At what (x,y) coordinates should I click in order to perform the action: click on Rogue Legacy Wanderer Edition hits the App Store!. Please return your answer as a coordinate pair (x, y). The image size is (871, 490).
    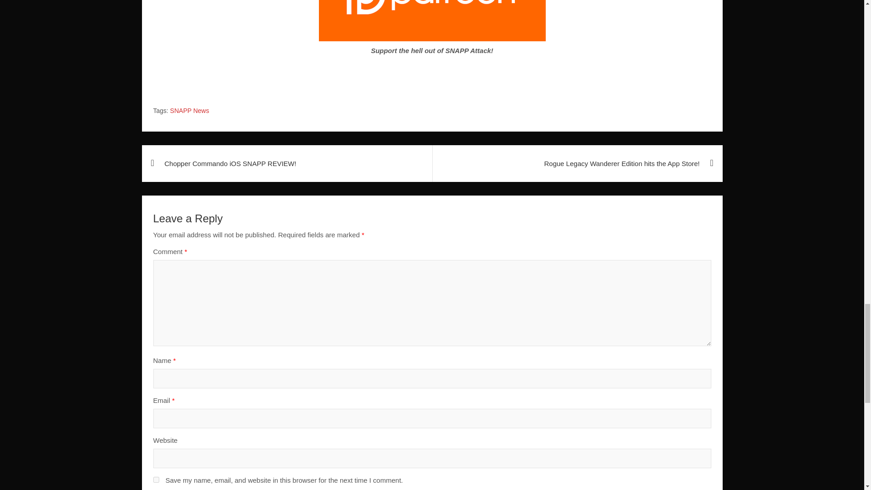
    Looking at the image, I should click on (577, 163).